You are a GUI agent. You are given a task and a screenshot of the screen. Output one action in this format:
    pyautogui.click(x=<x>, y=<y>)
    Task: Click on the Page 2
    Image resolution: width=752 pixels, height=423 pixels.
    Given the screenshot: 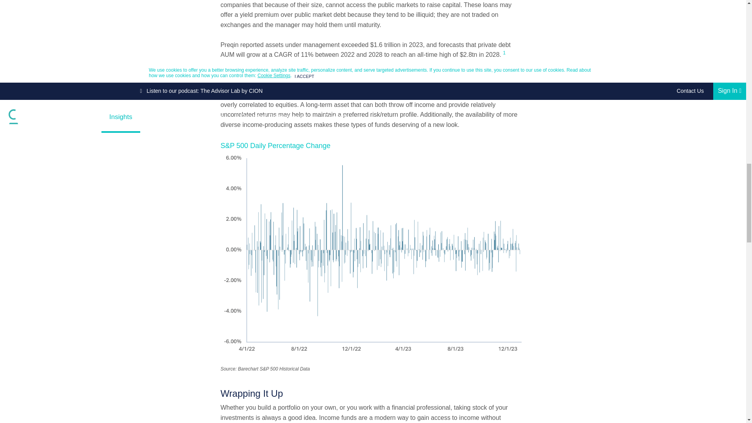 What is the action you would take?
    pyautogui.click(x=373, y=109)
    